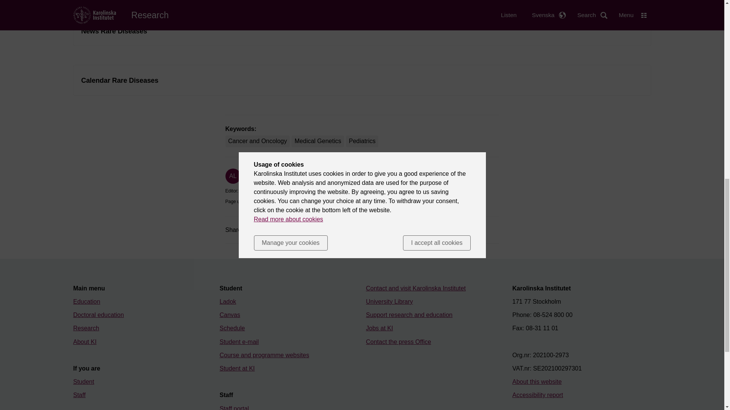 This screenshot has height=410, width=730. What do you see at coordinates (239, 342) in the screenshot?
I see `Student e-mail` at bounding box center [239, 342].